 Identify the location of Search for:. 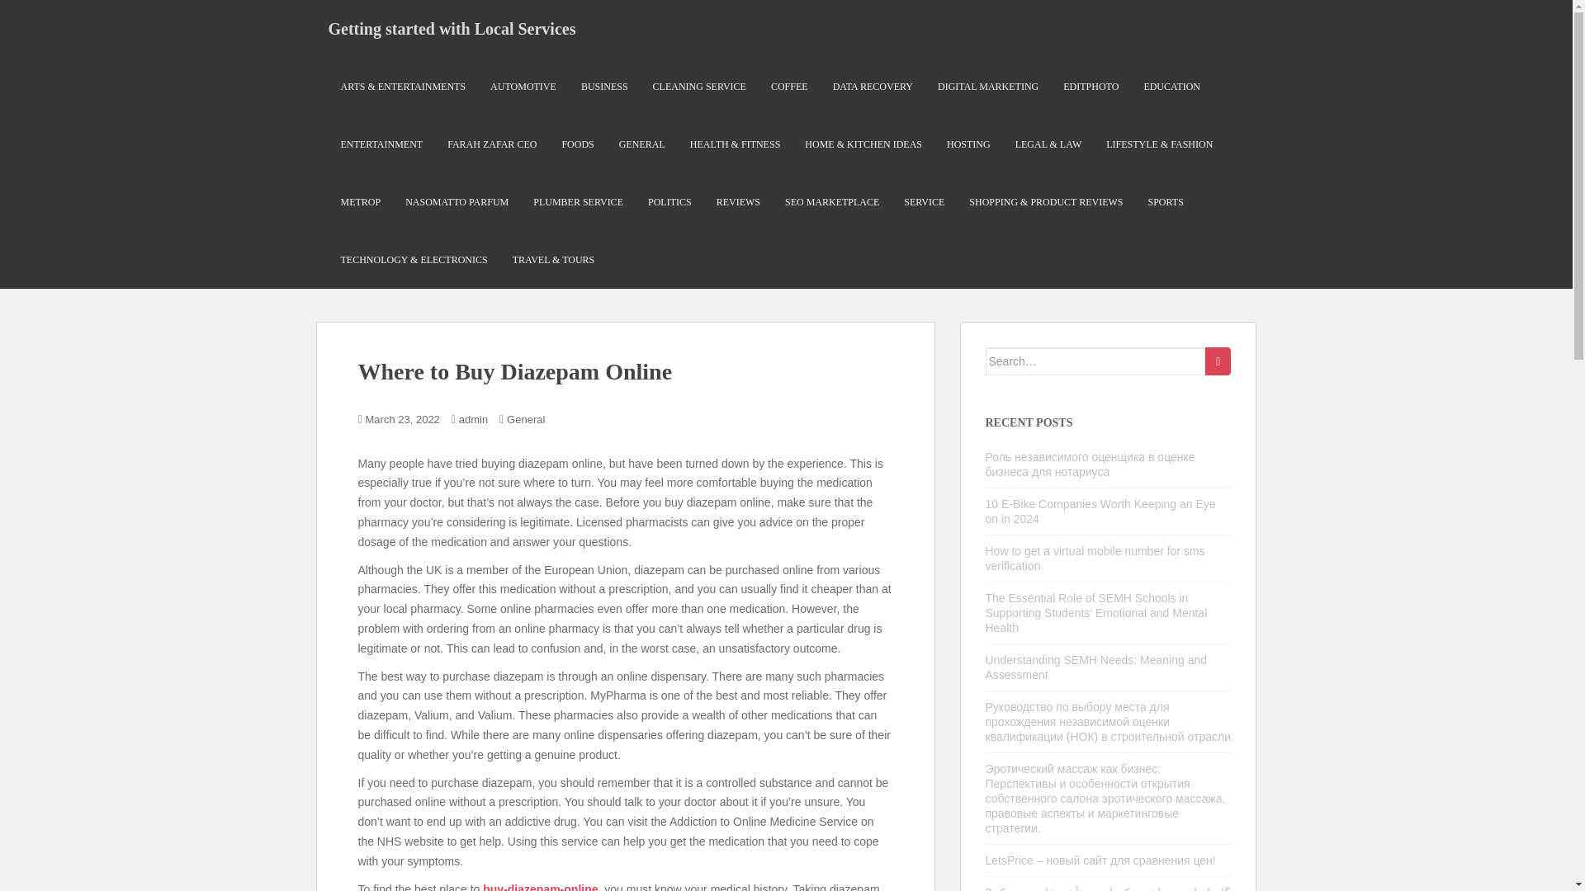
(1096, 361).